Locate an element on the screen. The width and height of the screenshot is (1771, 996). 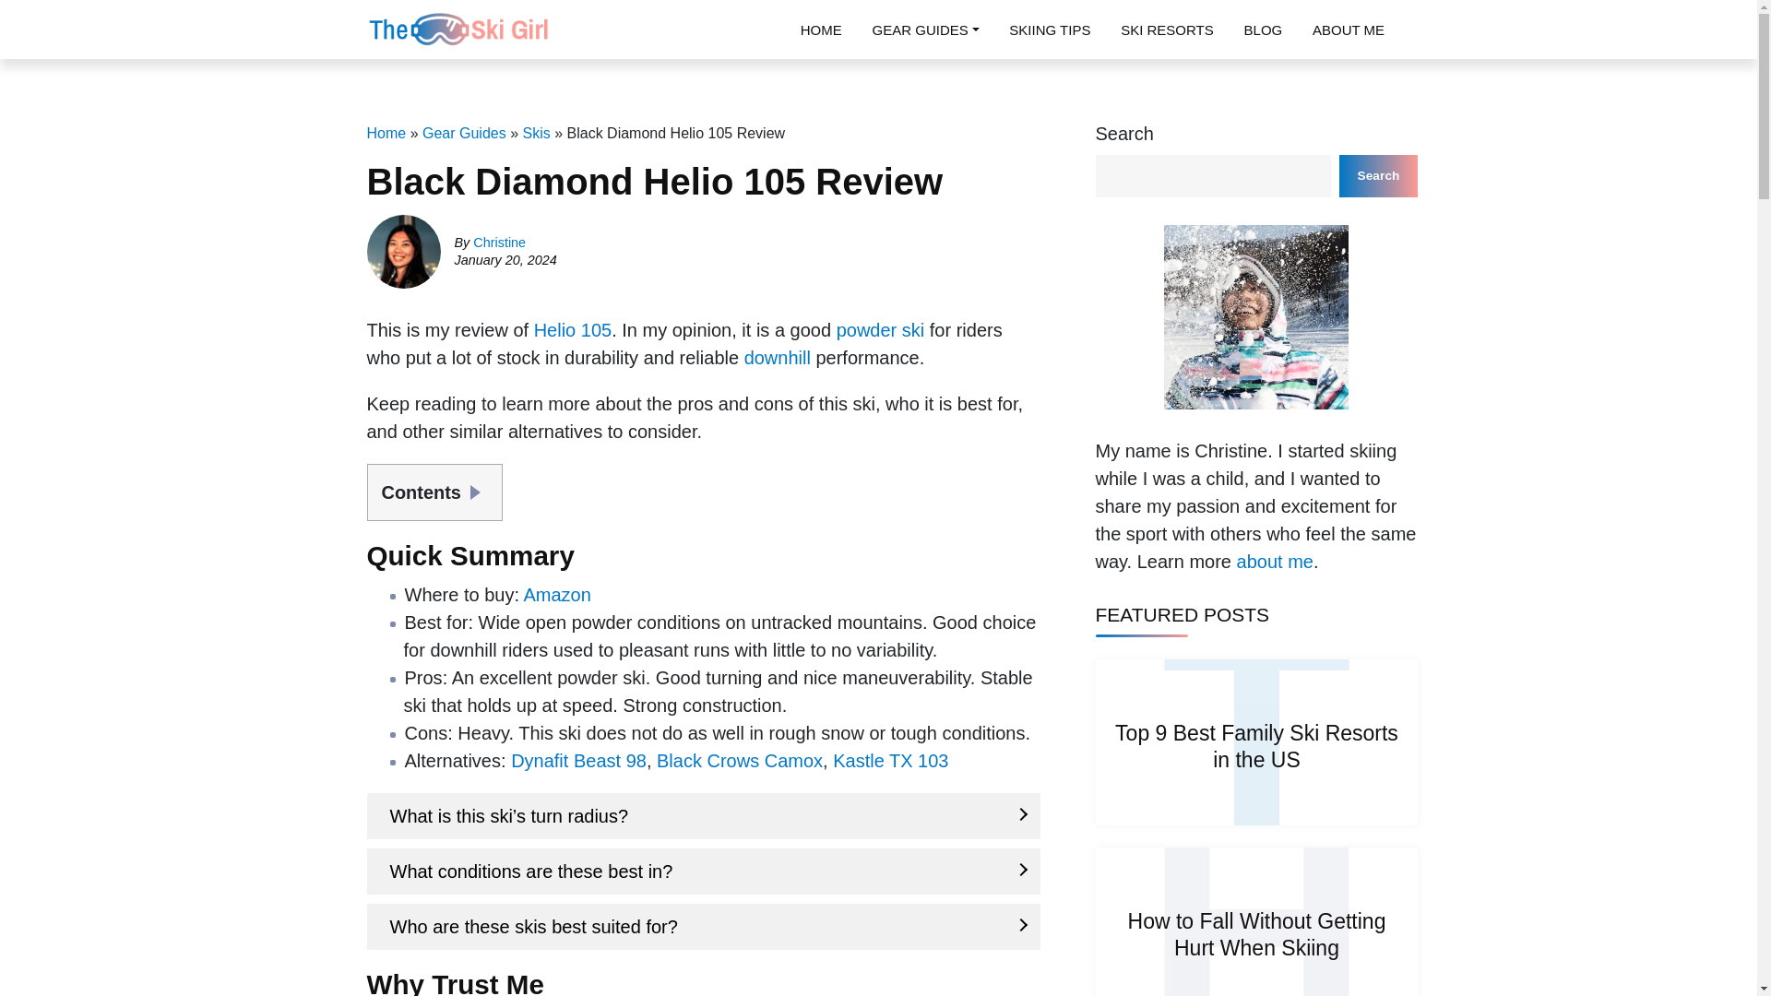
Gear Guides is located at coordinates (465, 133).